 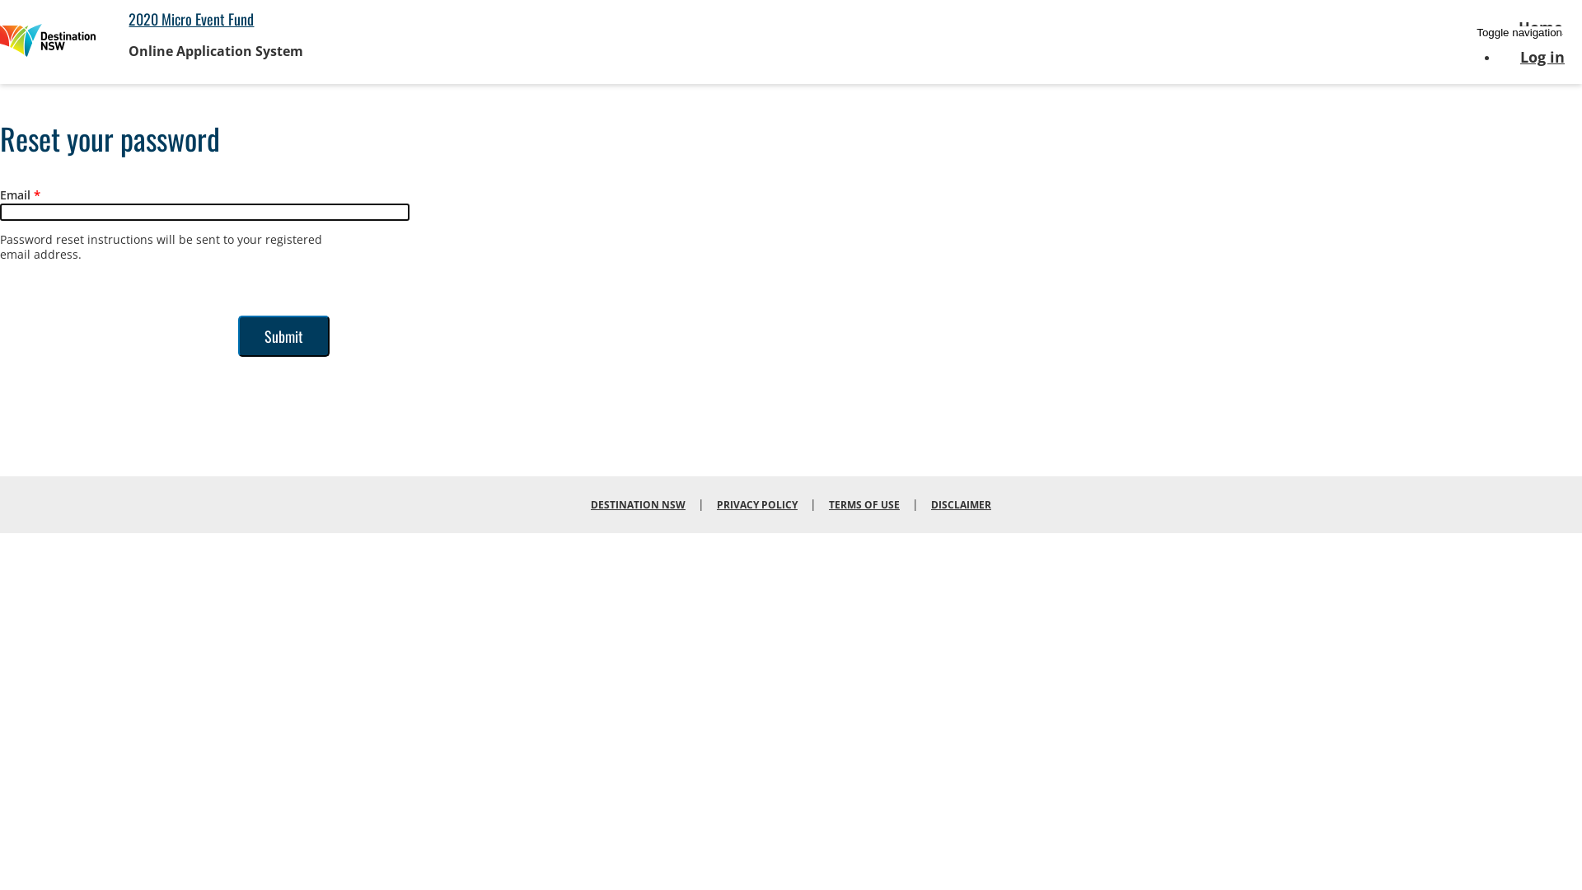 I want to click on PRIVACY POLICY, so click(x=757, y=504).